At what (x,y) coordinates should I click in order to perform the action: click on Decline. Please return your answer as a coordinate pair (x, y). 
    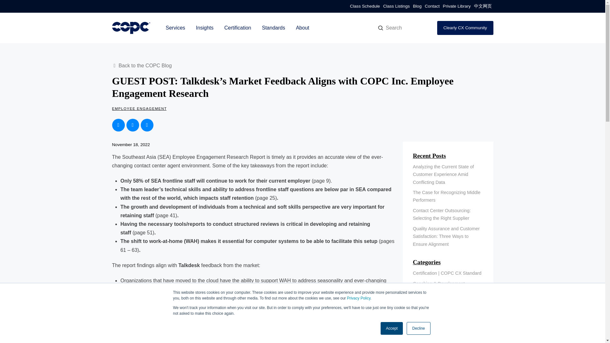
    Looking at the image, I should click on (418, 328).